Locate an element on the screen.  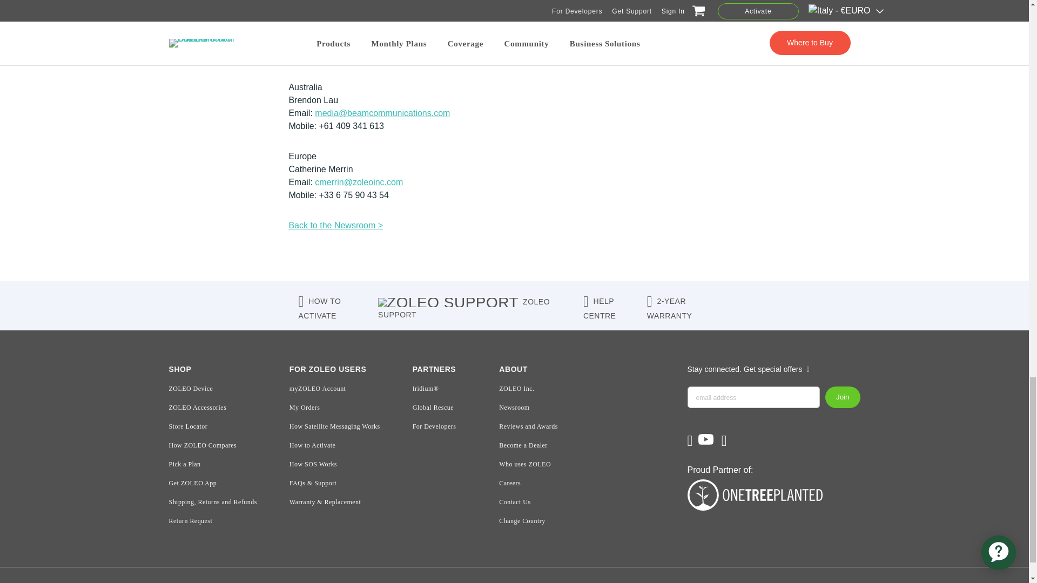
Youtube is located at coordinates (707, 443).